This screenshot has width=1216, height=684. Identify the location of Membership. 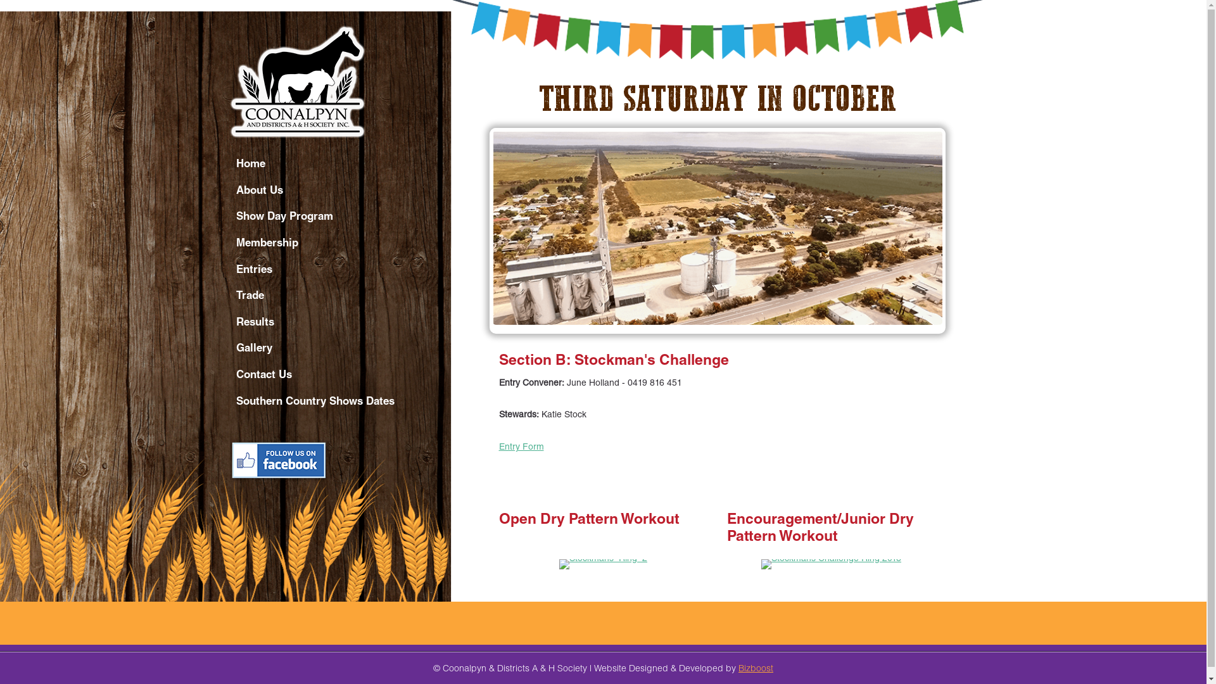
(340, 244).